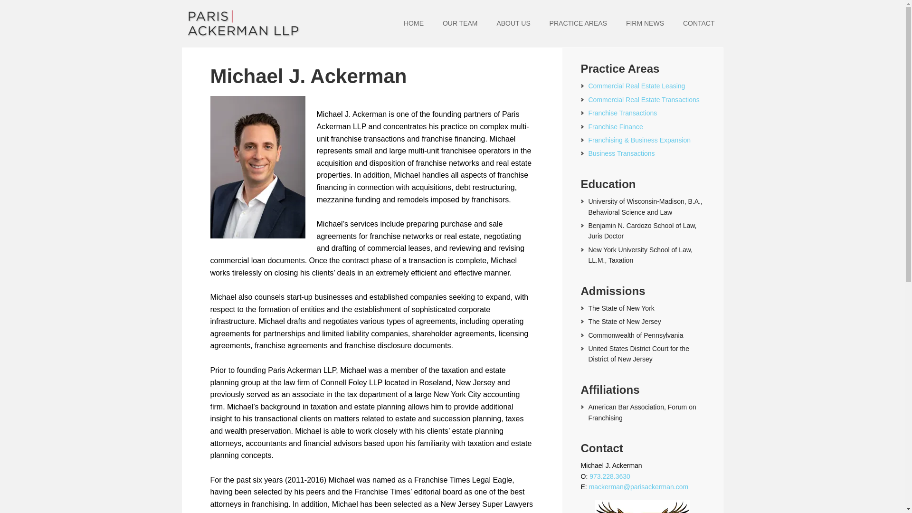 This screenshot has width=912, height=513. I want to click on PRACTICE AREAS, so click(578, 24).